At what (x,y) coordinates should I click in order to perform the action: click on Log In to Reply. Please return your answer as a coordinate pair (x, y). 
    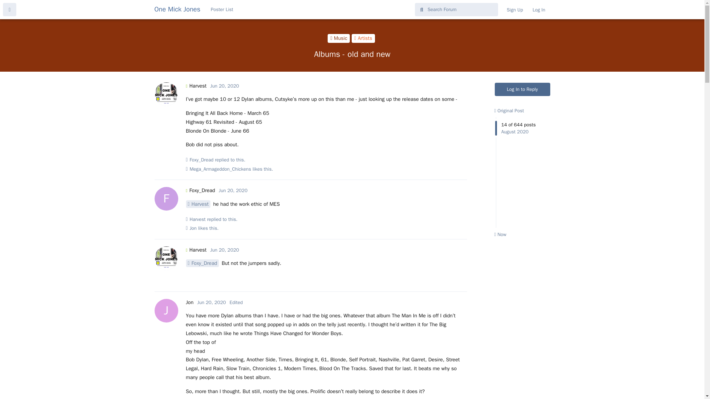
    Looking at the image, I should click on (523, 89).